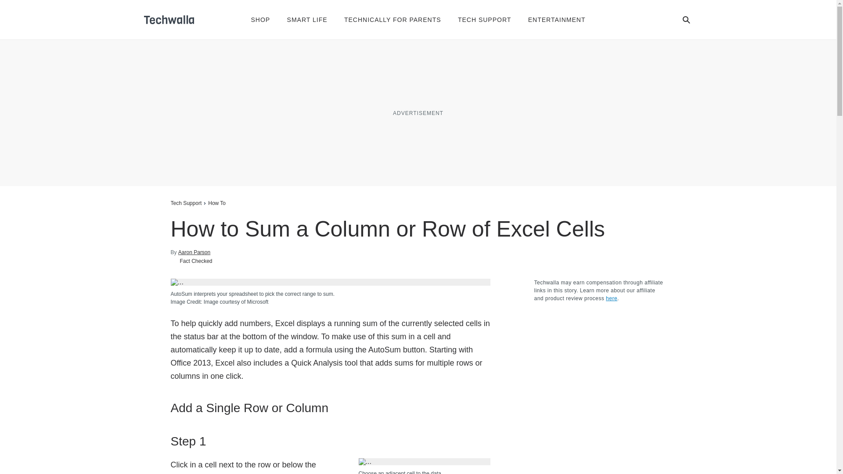 Image resolution: width=843 pixels, height=474 pixels. Describe the element at coordinates (185, 203) in the screenshot. I see `Tech Support` at that location.